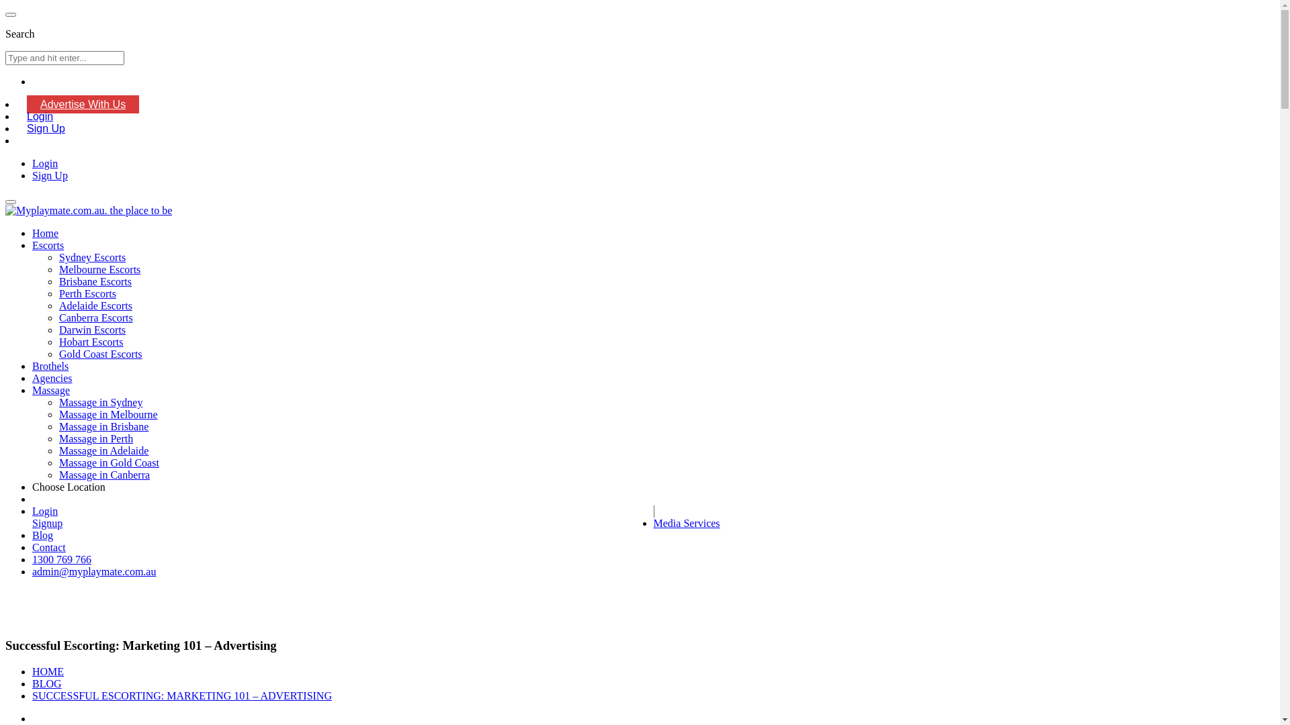 Image resolution: width=1290 pixels, height=725 pixels. I want to click on Agencies, so click(52, 379).